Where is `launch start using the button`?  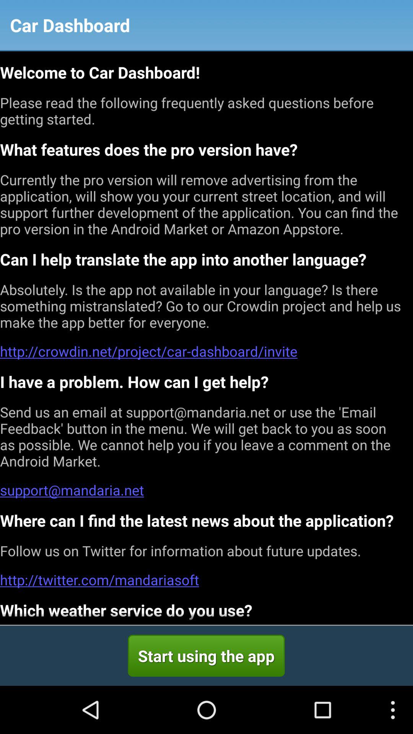 launch start using the button is located at coordinates (206, 656).